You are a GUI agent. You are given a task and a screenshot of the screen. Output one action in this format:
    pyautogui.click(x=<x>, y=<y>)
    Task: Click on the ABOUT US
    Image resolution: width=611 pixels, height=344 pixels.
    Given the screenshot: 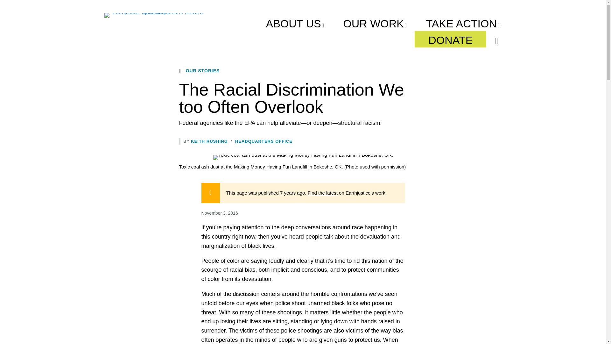 What is the action you would take?
    pyautogui.click(x=295, y=23)
    